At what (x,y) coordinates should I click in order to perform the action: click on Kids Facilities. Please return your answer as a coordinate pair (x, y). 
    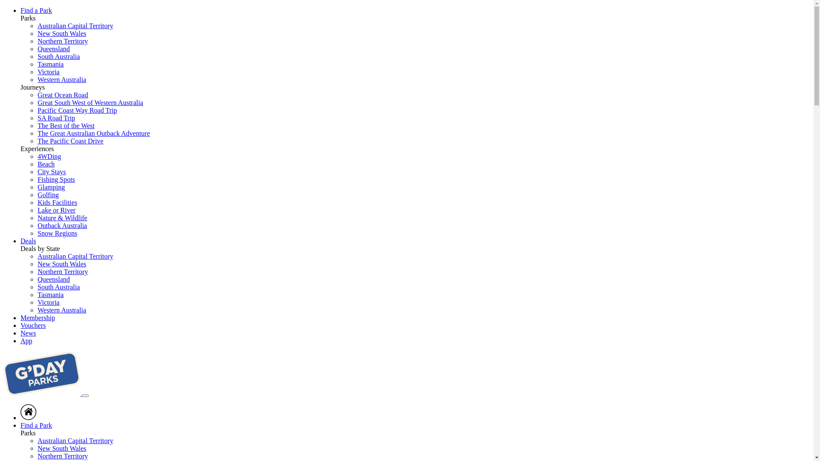
    Looking at the image, I should click on (57, 202).